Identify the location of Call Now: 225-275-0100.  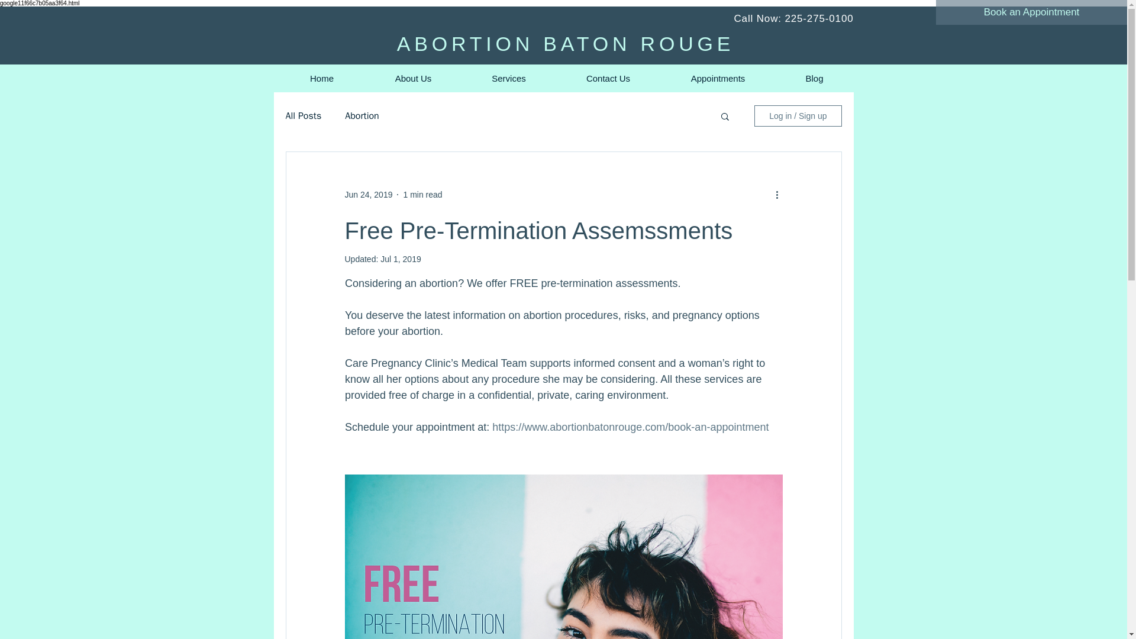
(793, 18).